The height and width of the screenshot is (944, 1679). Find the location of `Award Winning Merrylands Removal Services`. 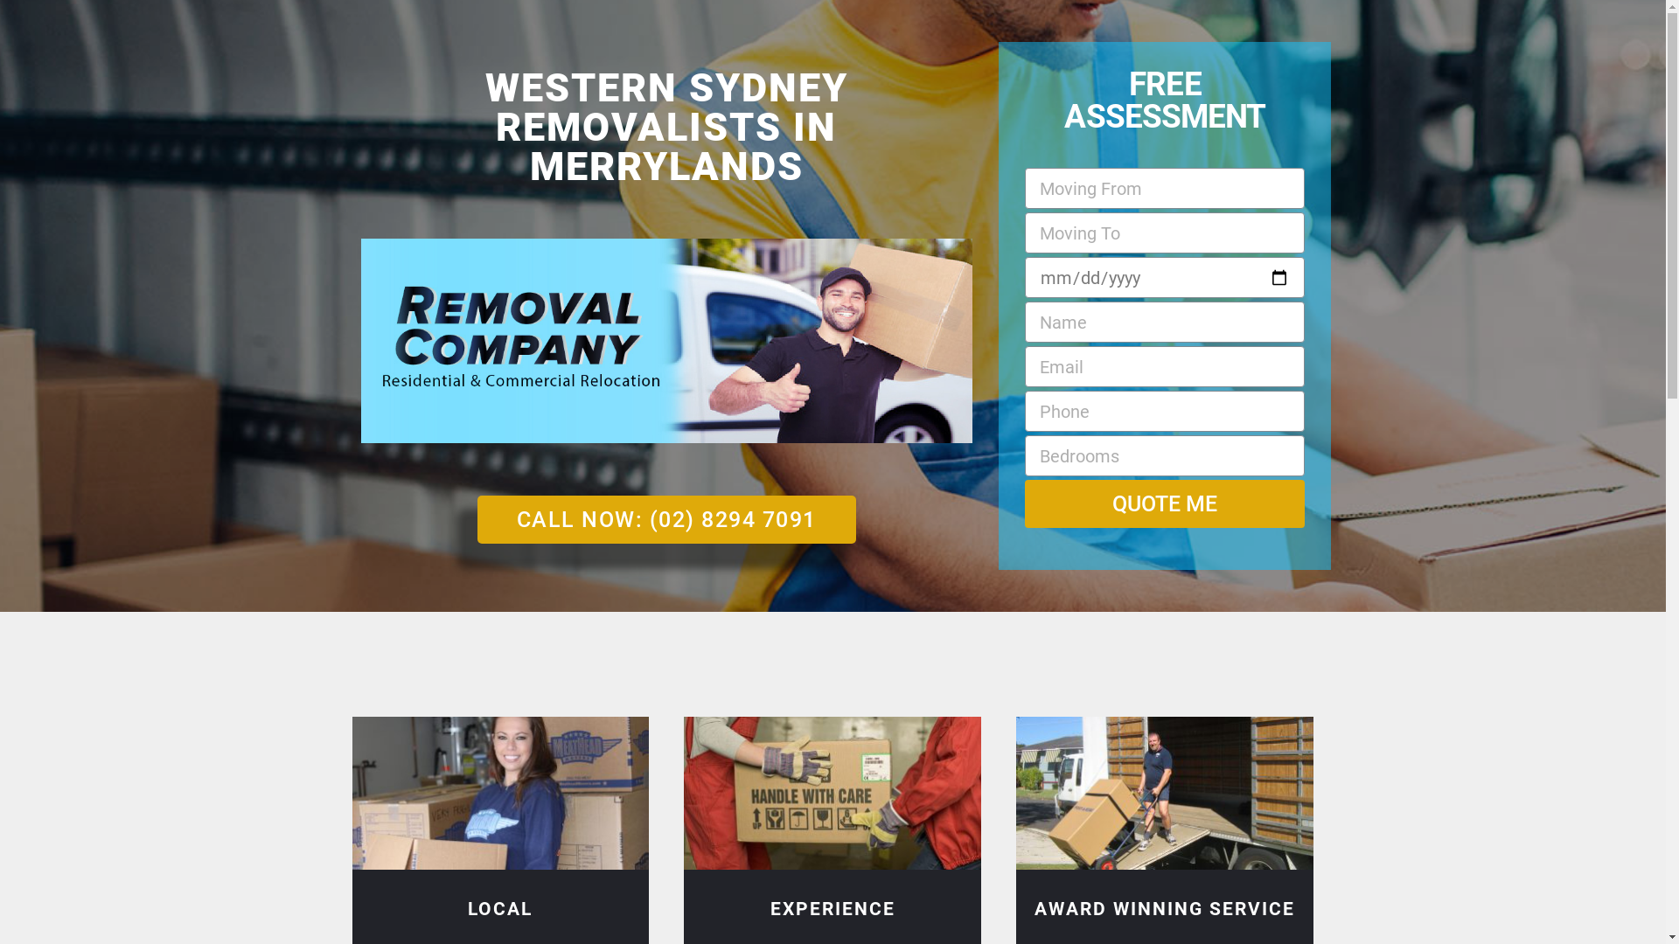

Award Winning Merrylands Removal Services is located at coordinates (1165, 794).